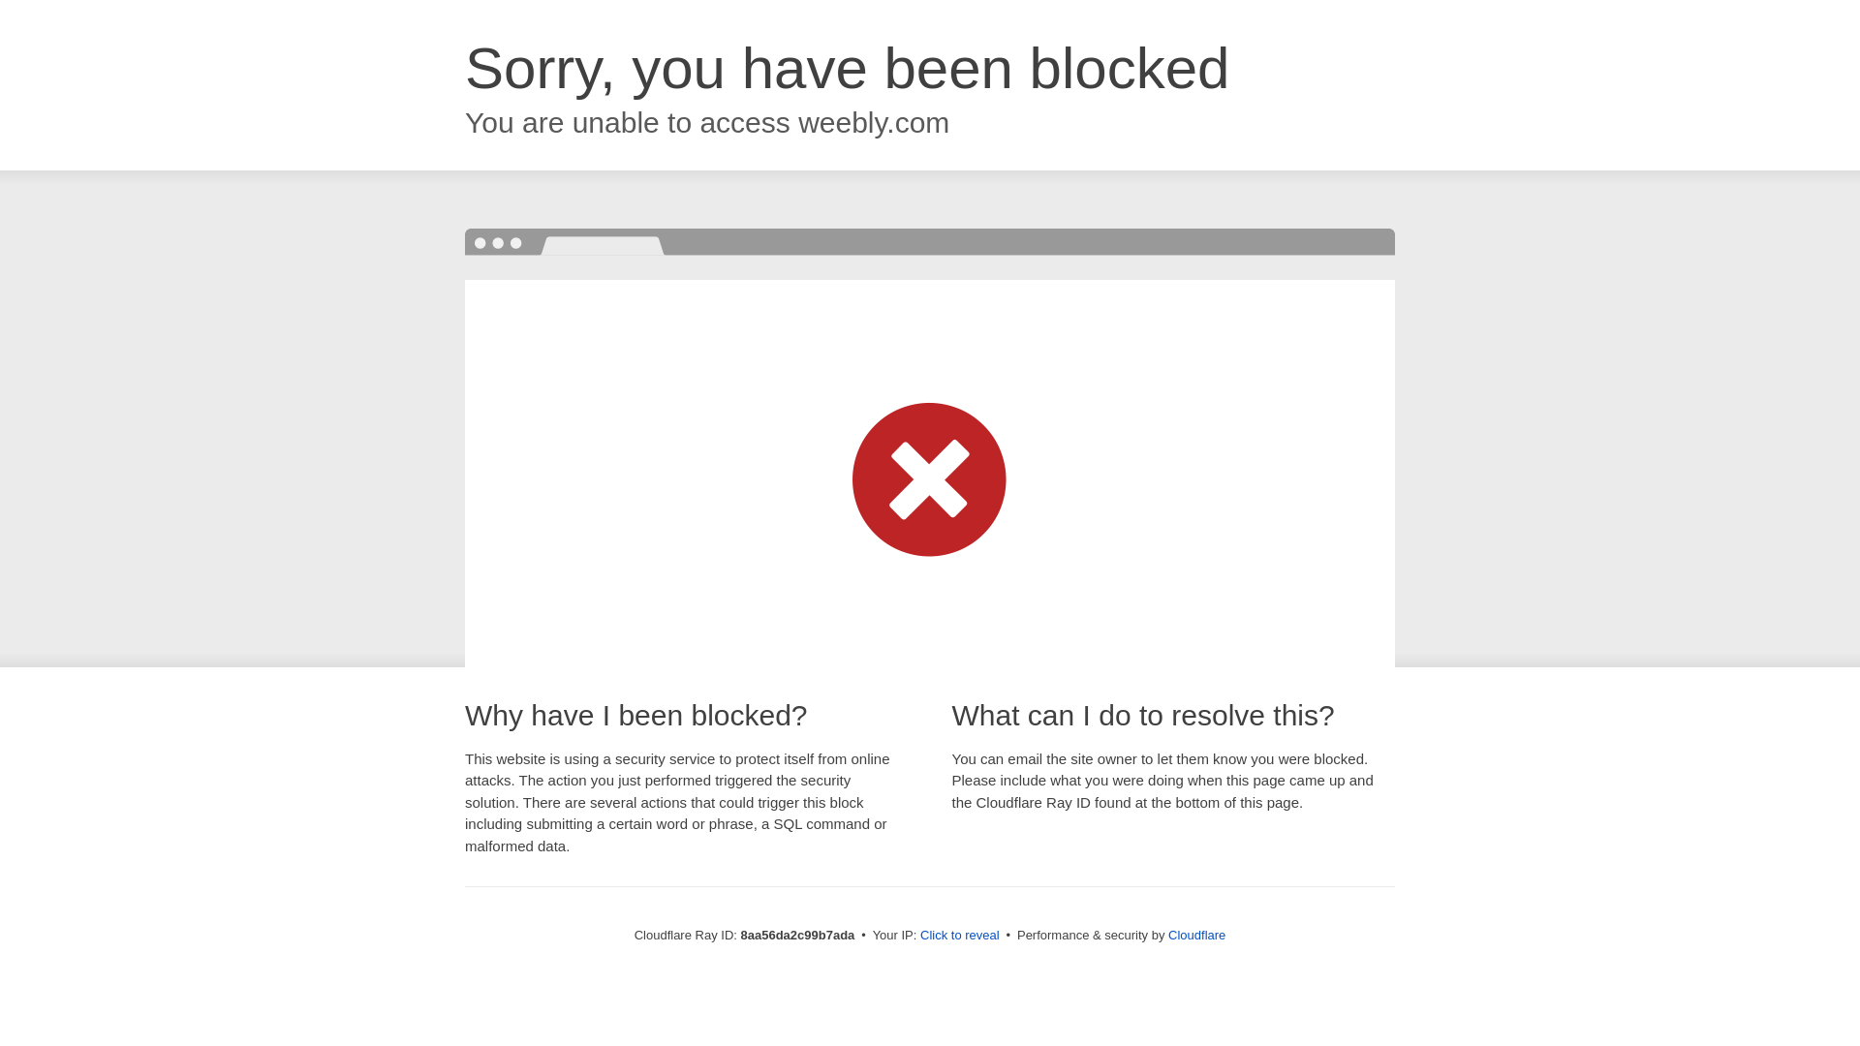 The image size is (1860, 1046). What do you see at coordinates (960, 936) in the screenshot?
I see `Click to reveal` at bounding box center [960, 936].